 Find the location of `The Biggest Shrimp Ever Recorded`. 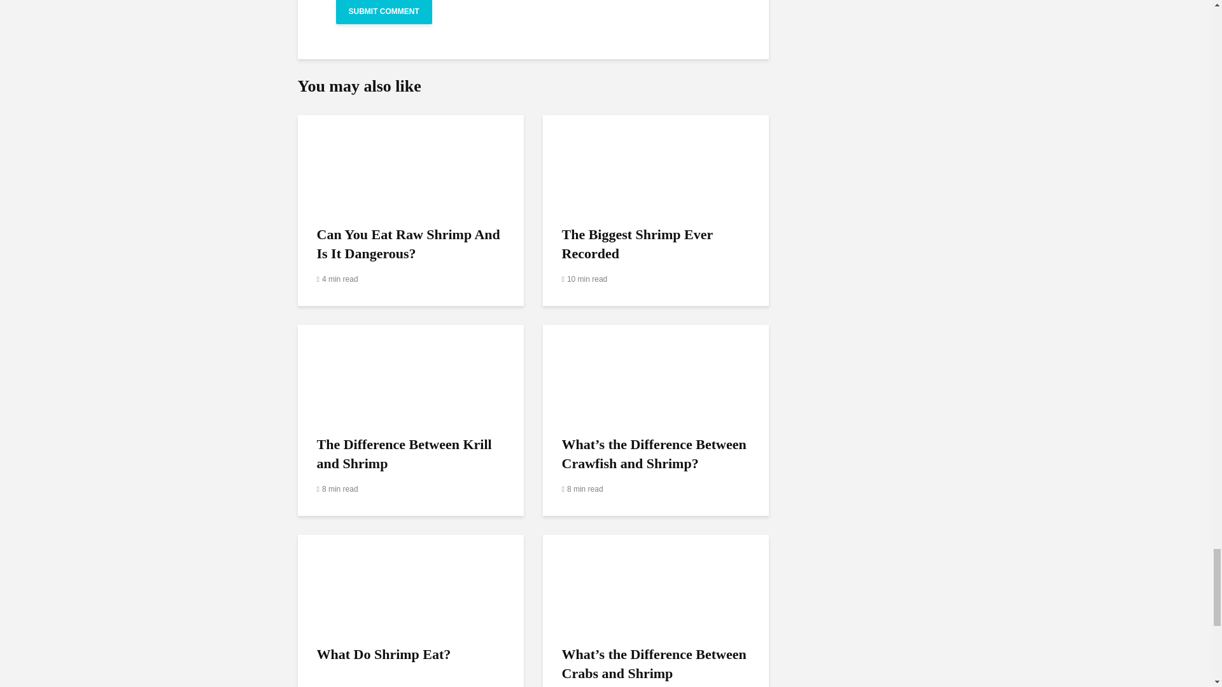

The Biggest Shrimp Ever Recorded is located at coordinates (656, 162).